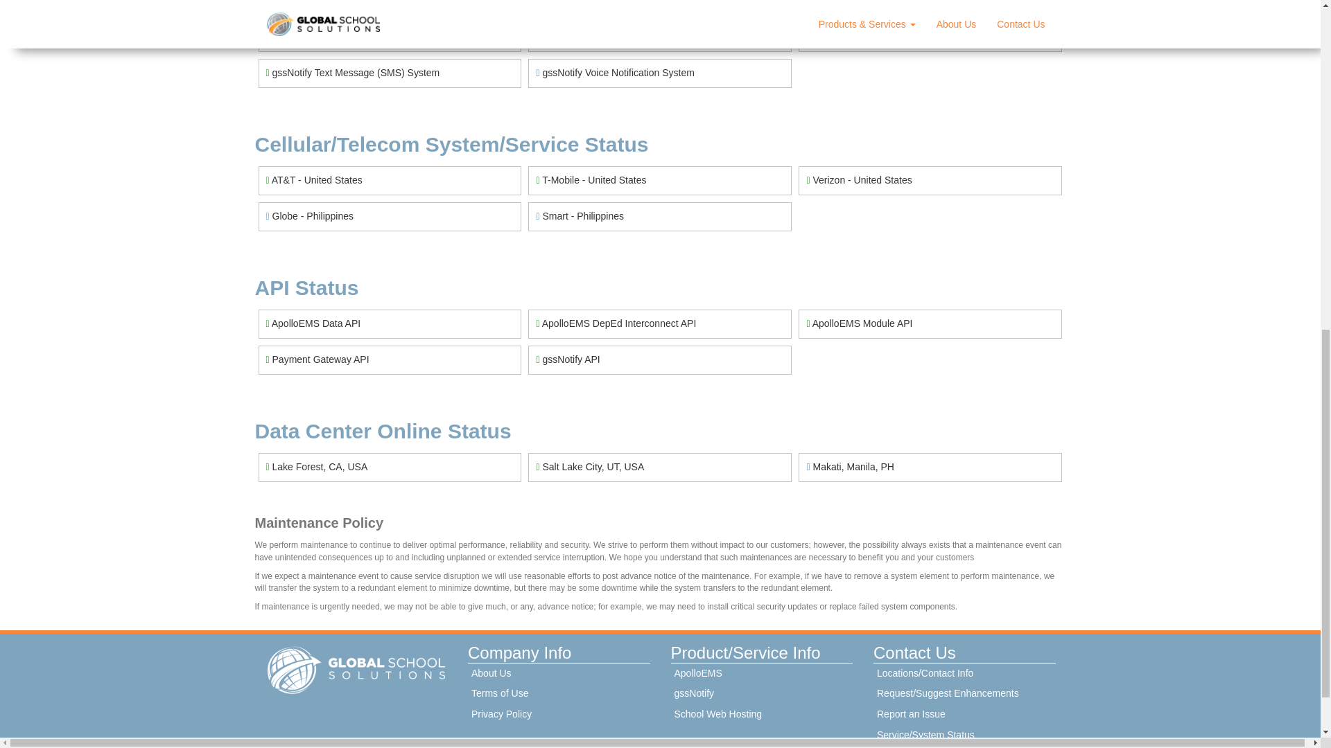 The width and height of the screenshot is (1331, 748). What do you see at coordinates (559, 673) in the screenshot?
I see `About Us` at bounding box center [559, 673].